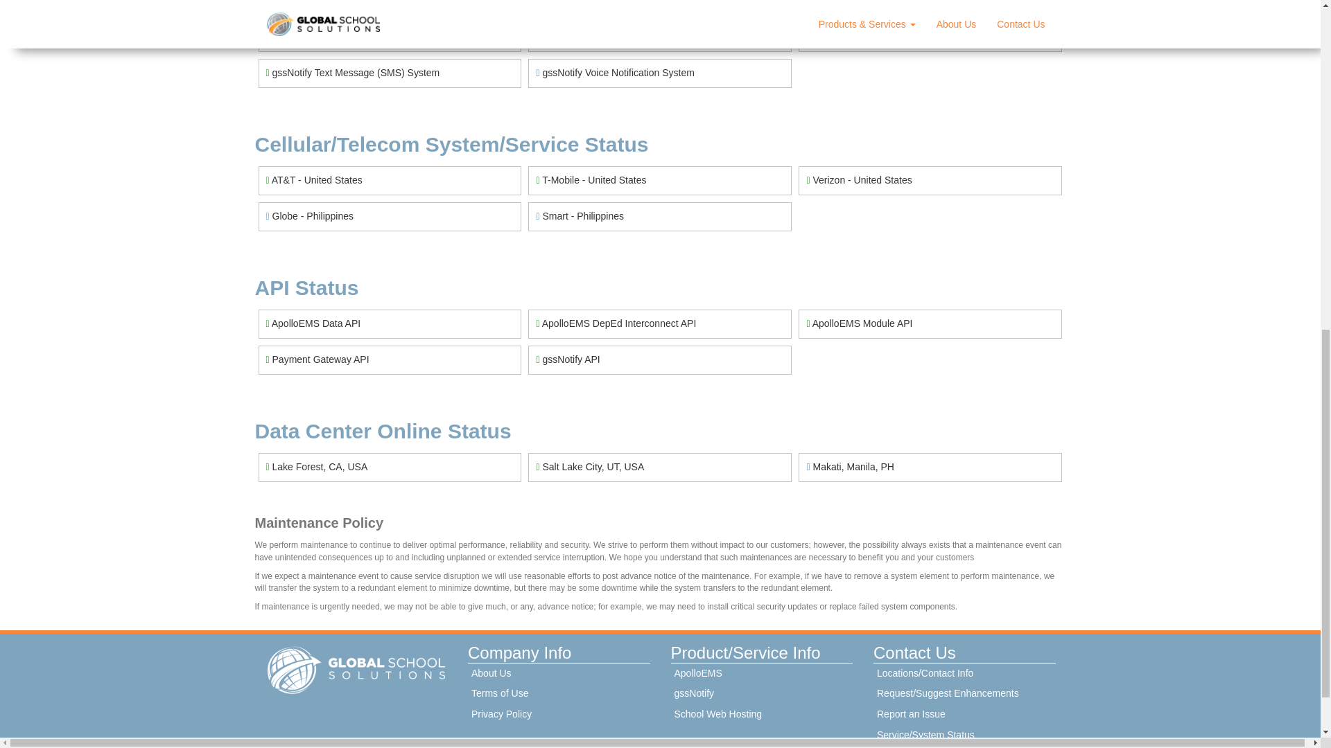 The width and height of the screenshot is (1331, 748). What do you see at coordinates (559, 673) in the screenshot?
I see `About Us` at bounding box center [559, 673].